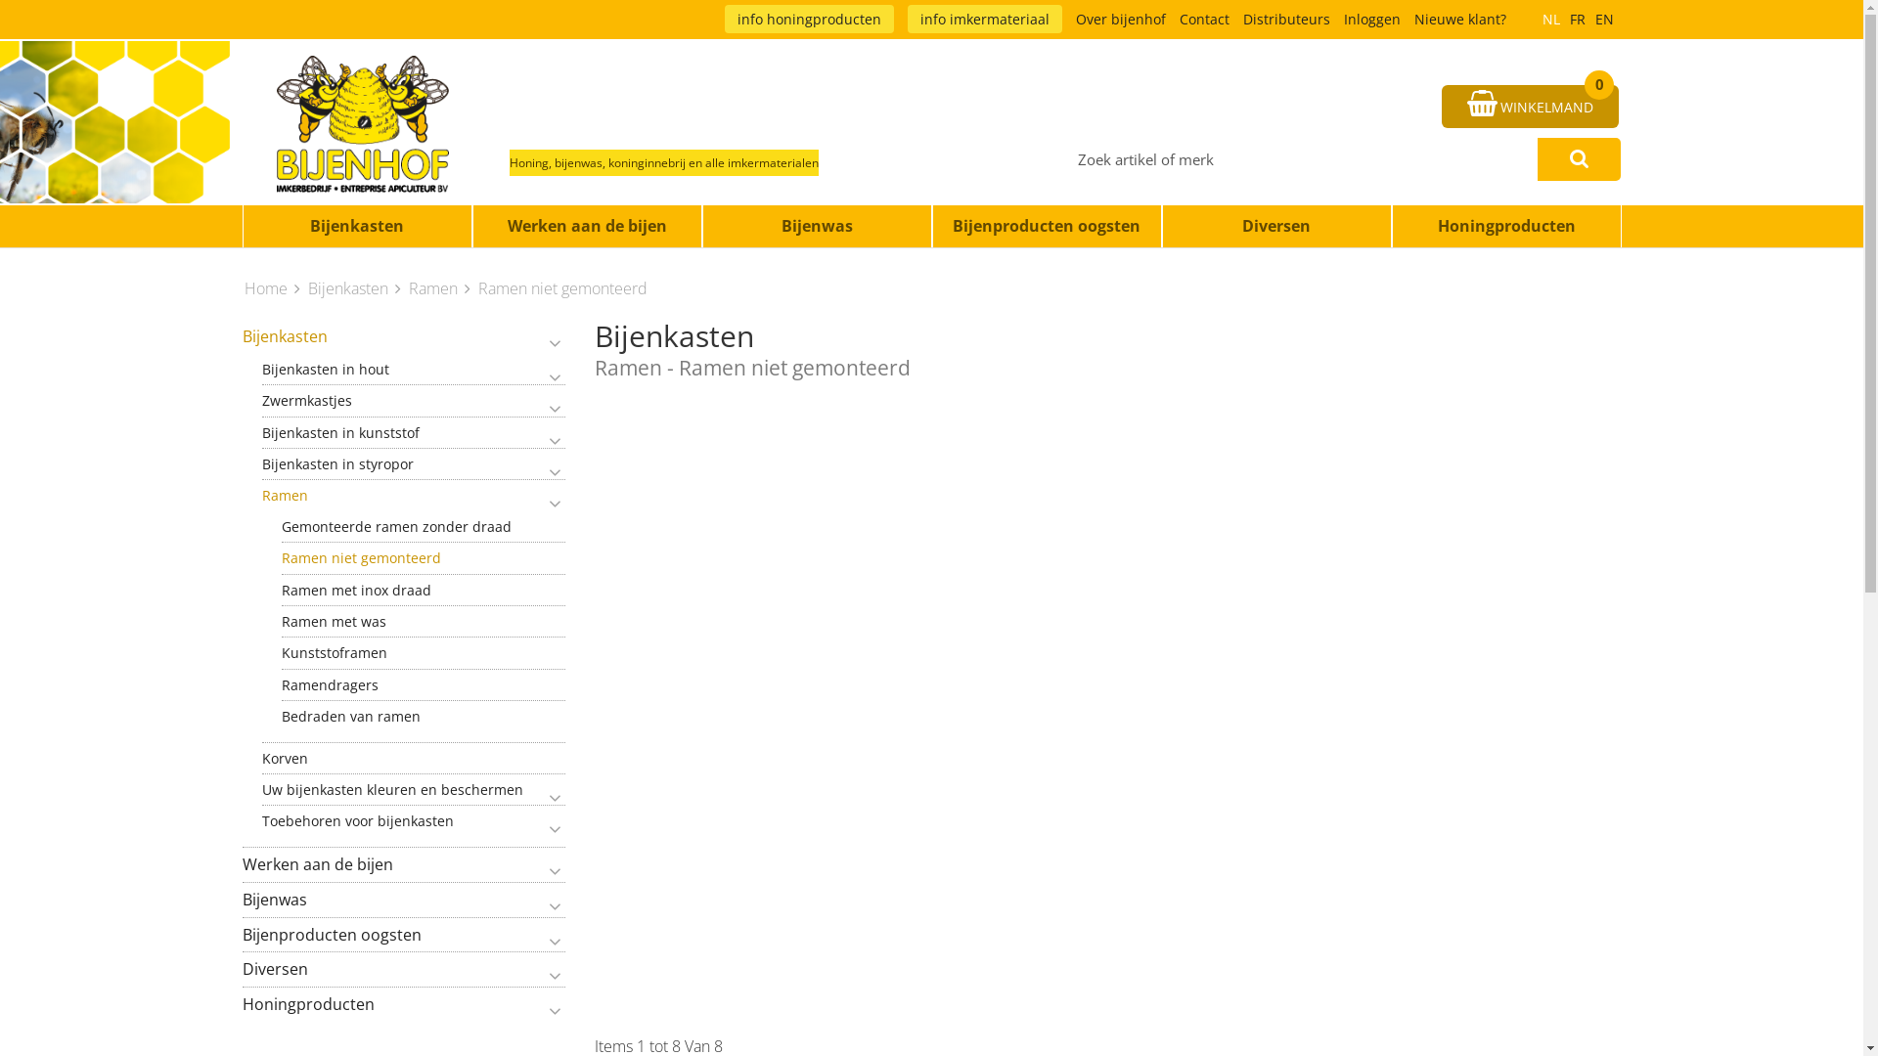 The height and width of the screenshot is (1056, 1878). What do you see at coordinates (1578, 20) in the screenshot?
I see `FR` at bounding box center [1578, 20].